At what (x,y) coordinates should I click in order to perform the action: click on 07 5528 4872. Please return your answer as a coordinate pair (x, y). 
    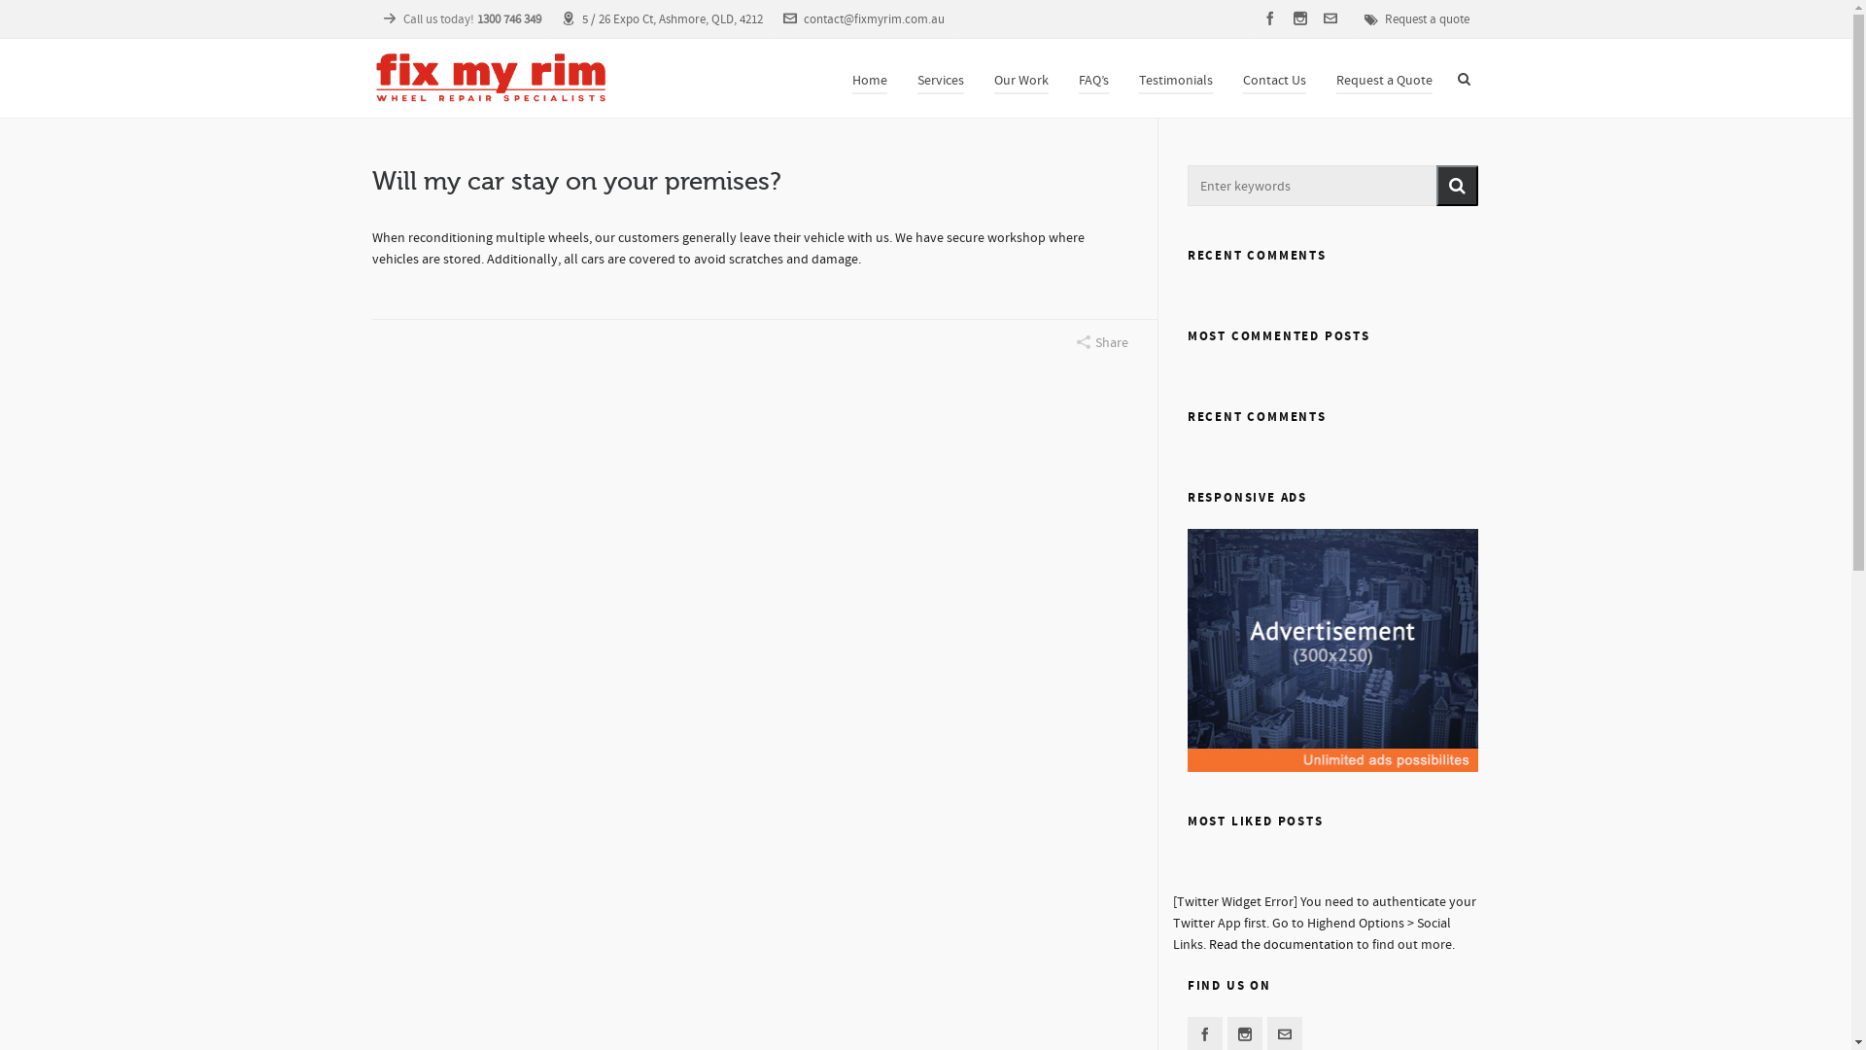
    Looking at the image, I should click on (725, 846).